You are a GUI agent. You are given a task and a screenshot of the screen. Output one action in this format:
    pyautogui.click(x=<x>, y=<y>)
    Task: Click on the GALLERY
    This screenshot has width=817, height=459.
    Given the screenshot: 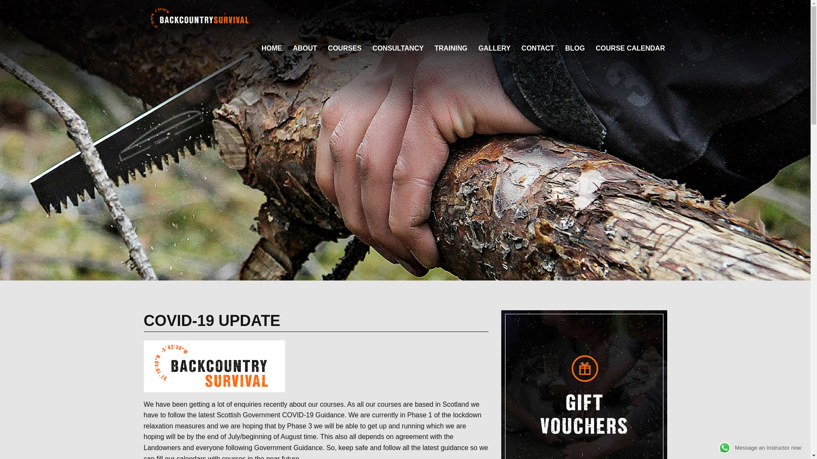 What is the action you would take?
    pyautogui.click(x=494, y=48)
    